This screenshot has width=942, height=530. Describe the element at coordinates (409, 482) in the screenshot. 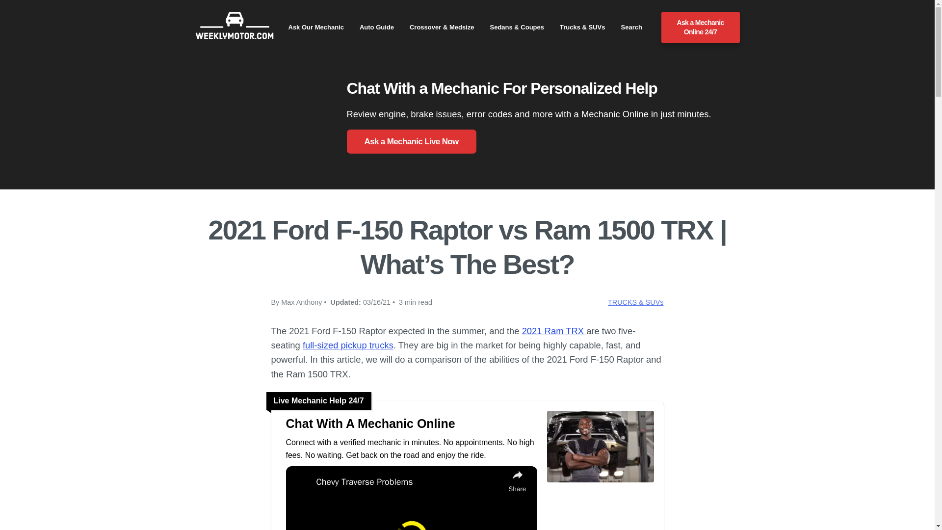

I see `Chevy Traverse Problems` at that location.